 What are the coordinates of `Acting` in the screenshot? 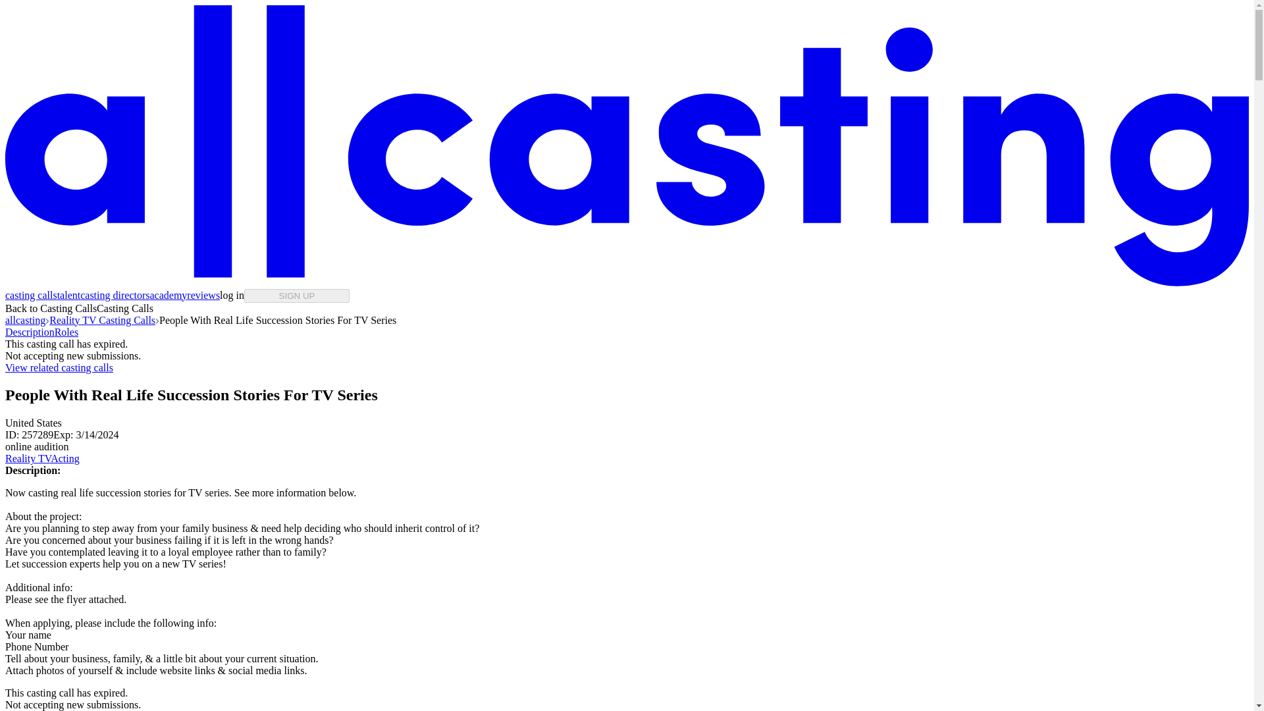 It's located at (65, 458).